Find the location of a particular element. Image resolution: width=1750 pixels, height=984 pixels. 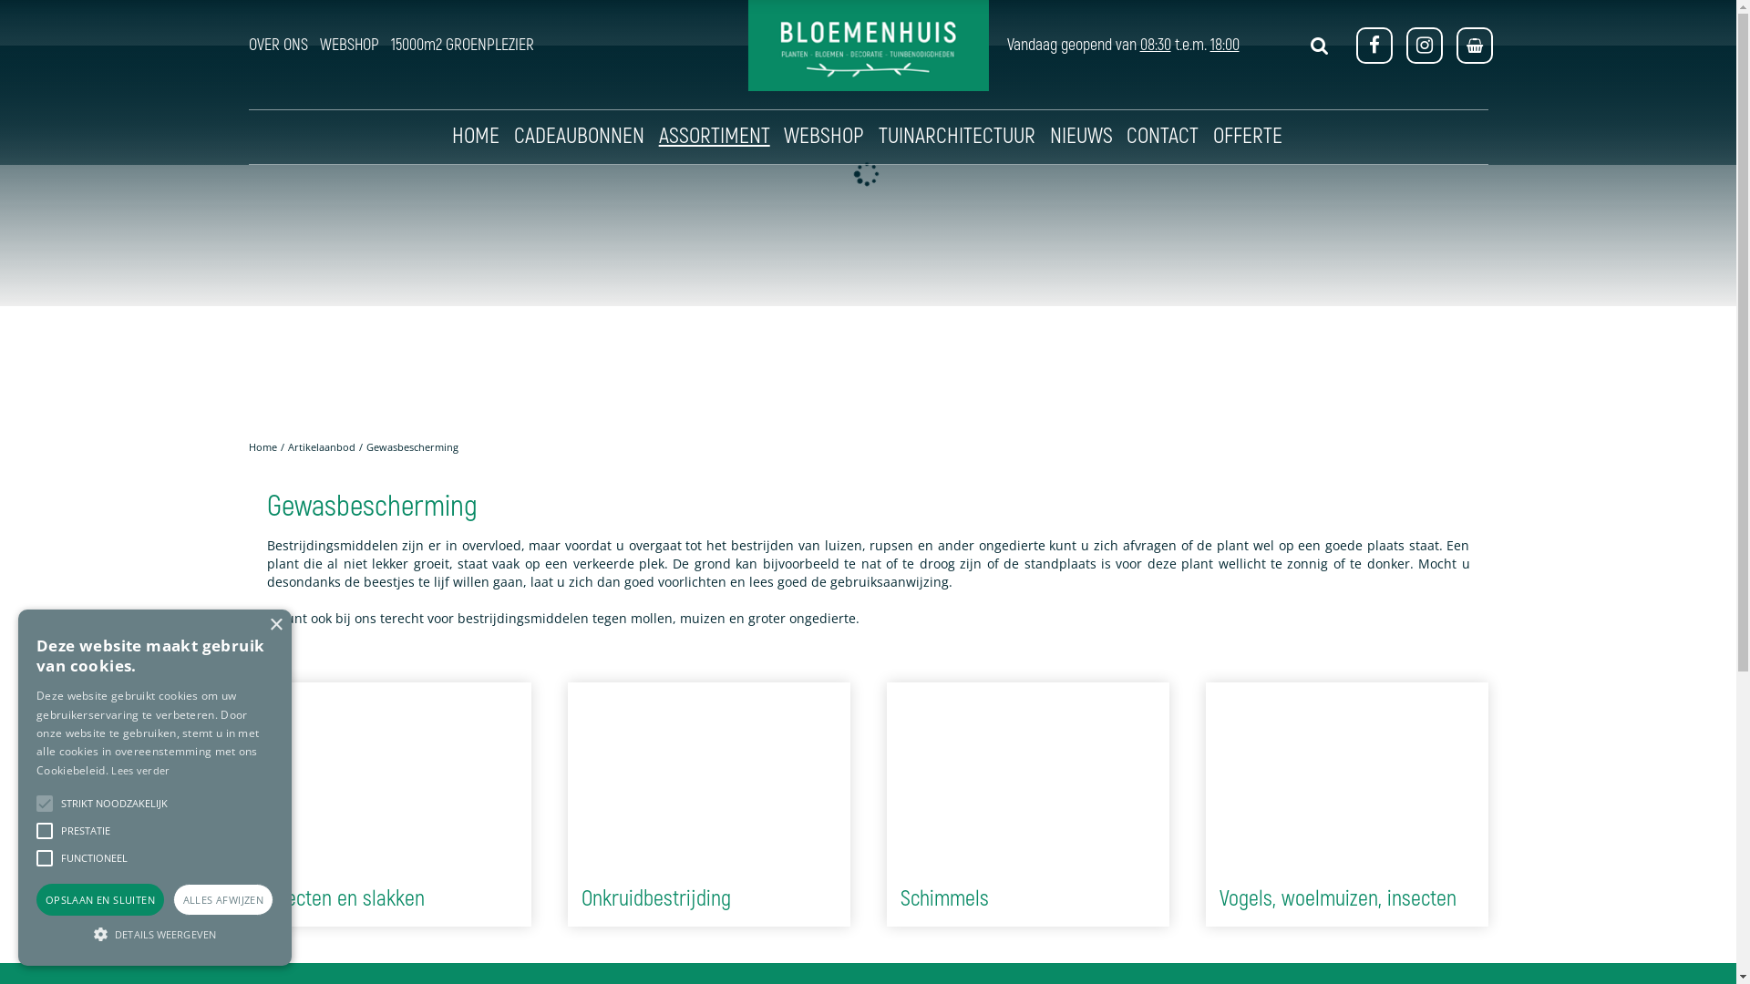

OVER ONS is located at coordinates (277, 46).